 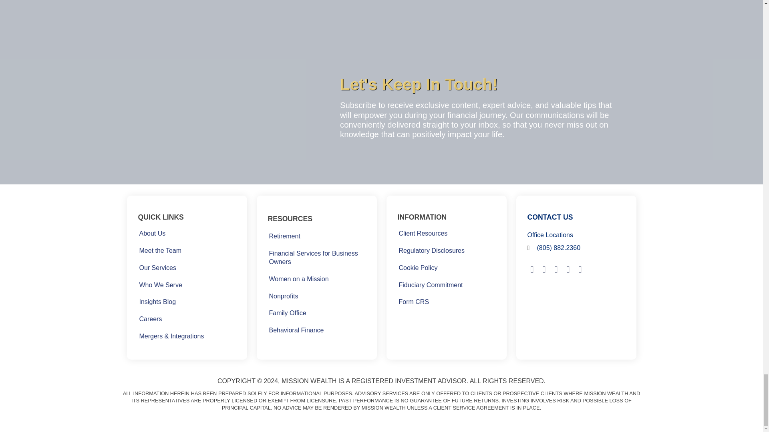 What do you see at coordinates (430, 285) in the screenshot?
I see `Fiduciary Commitment` at bounding box center [430, 285].